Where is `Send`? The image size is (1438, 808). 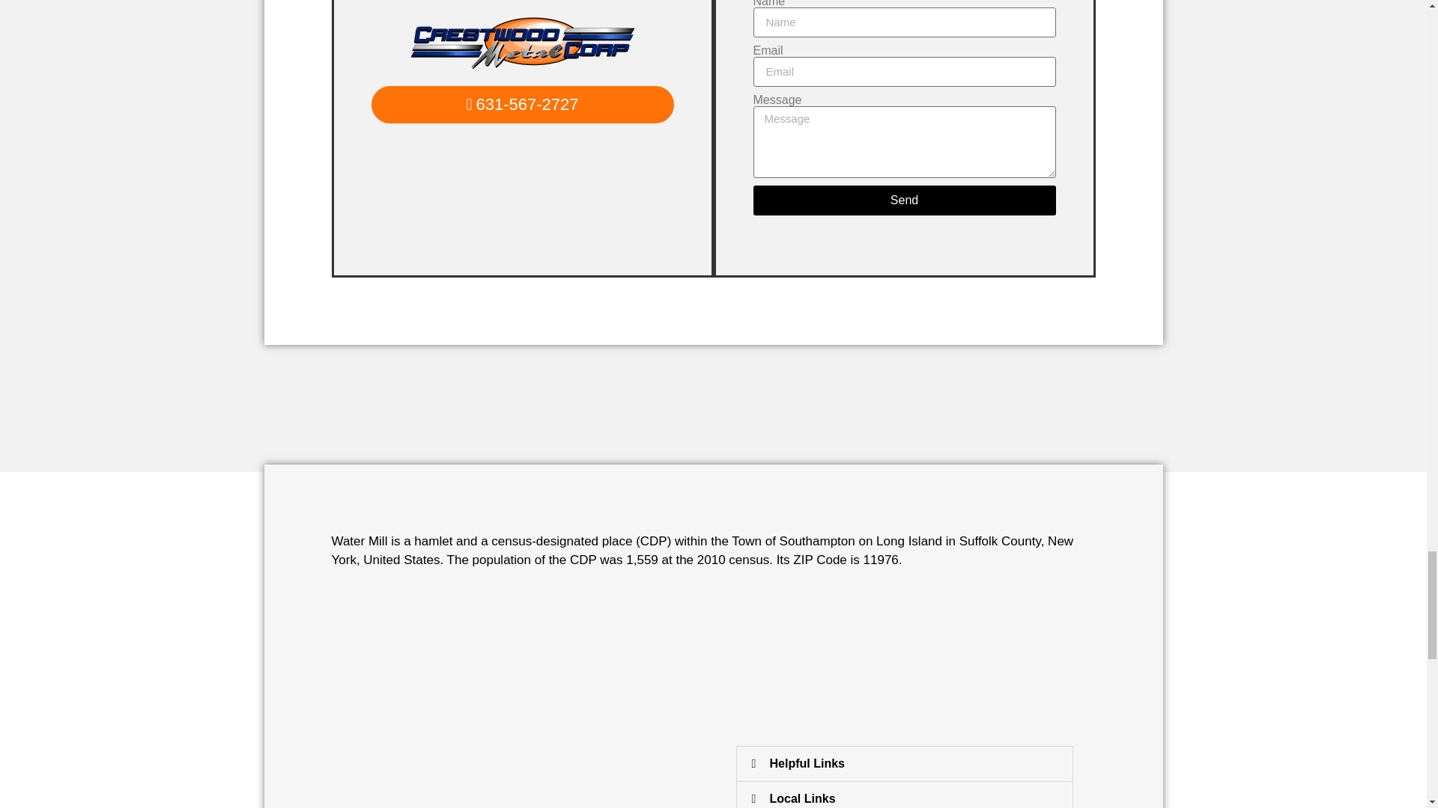 Send is located at coordinates (905, 201).